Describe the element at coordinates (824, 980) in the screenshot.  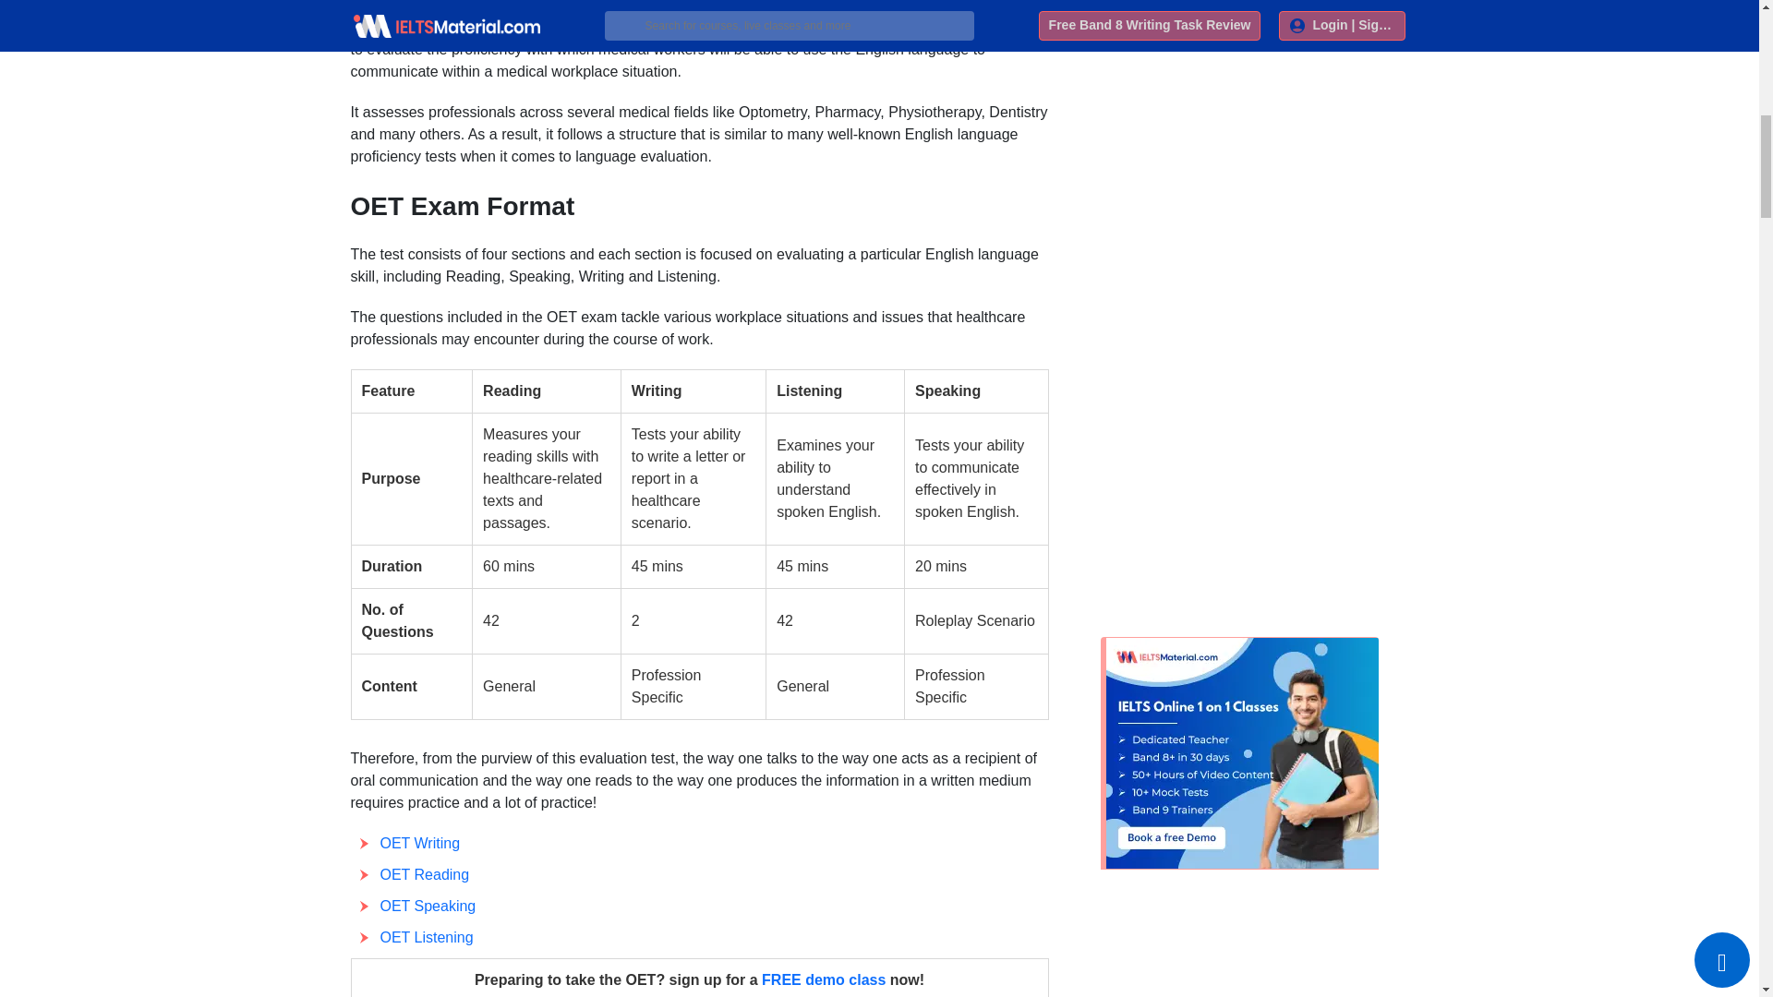
I see `FREE demo class` at that location.